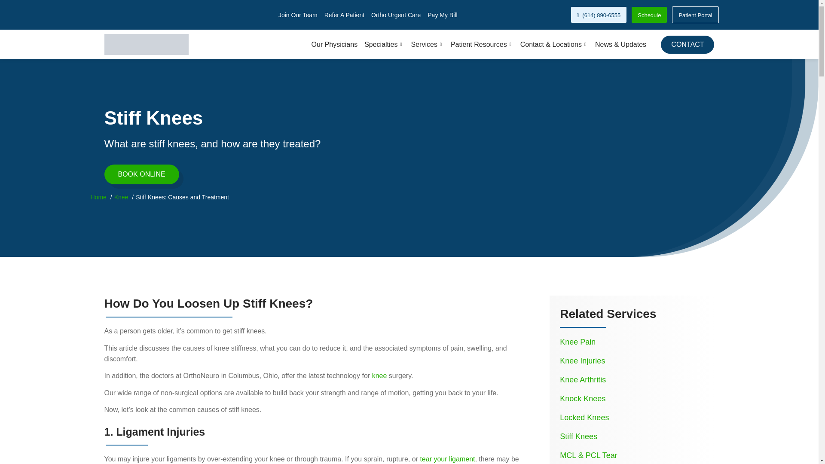  What do you see at coordinates (381, 44) in the screenshot?
I see `Specialties` at bounding box center [381, 44].